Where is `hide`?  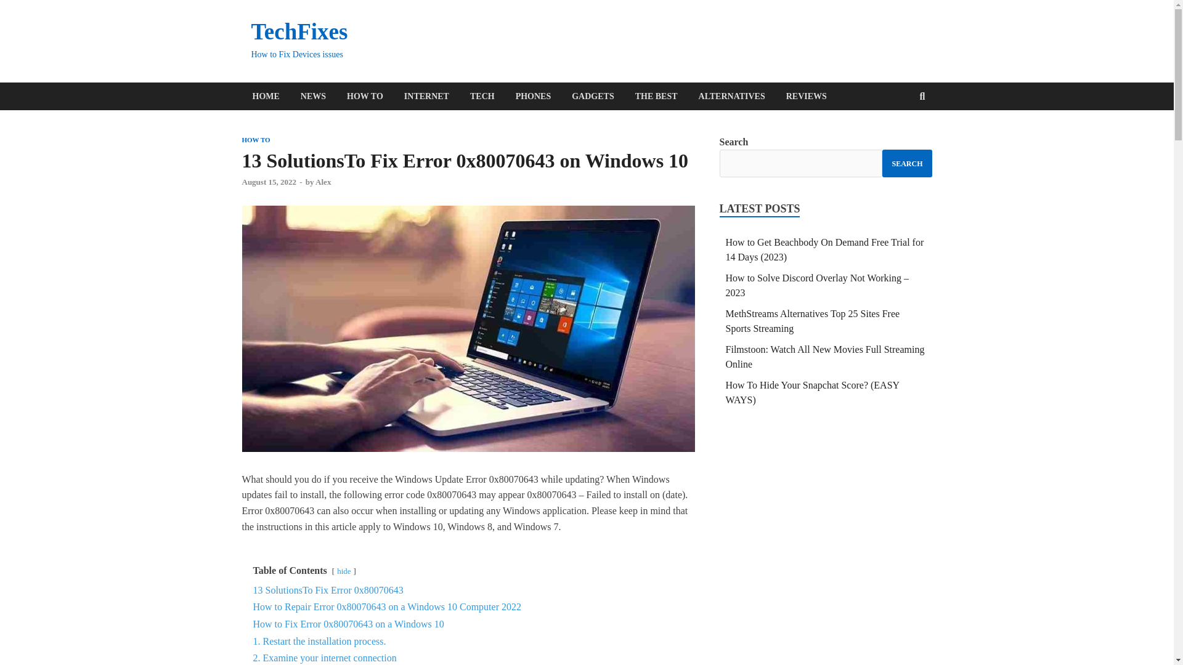
hide is located at coordinates (344, 571).